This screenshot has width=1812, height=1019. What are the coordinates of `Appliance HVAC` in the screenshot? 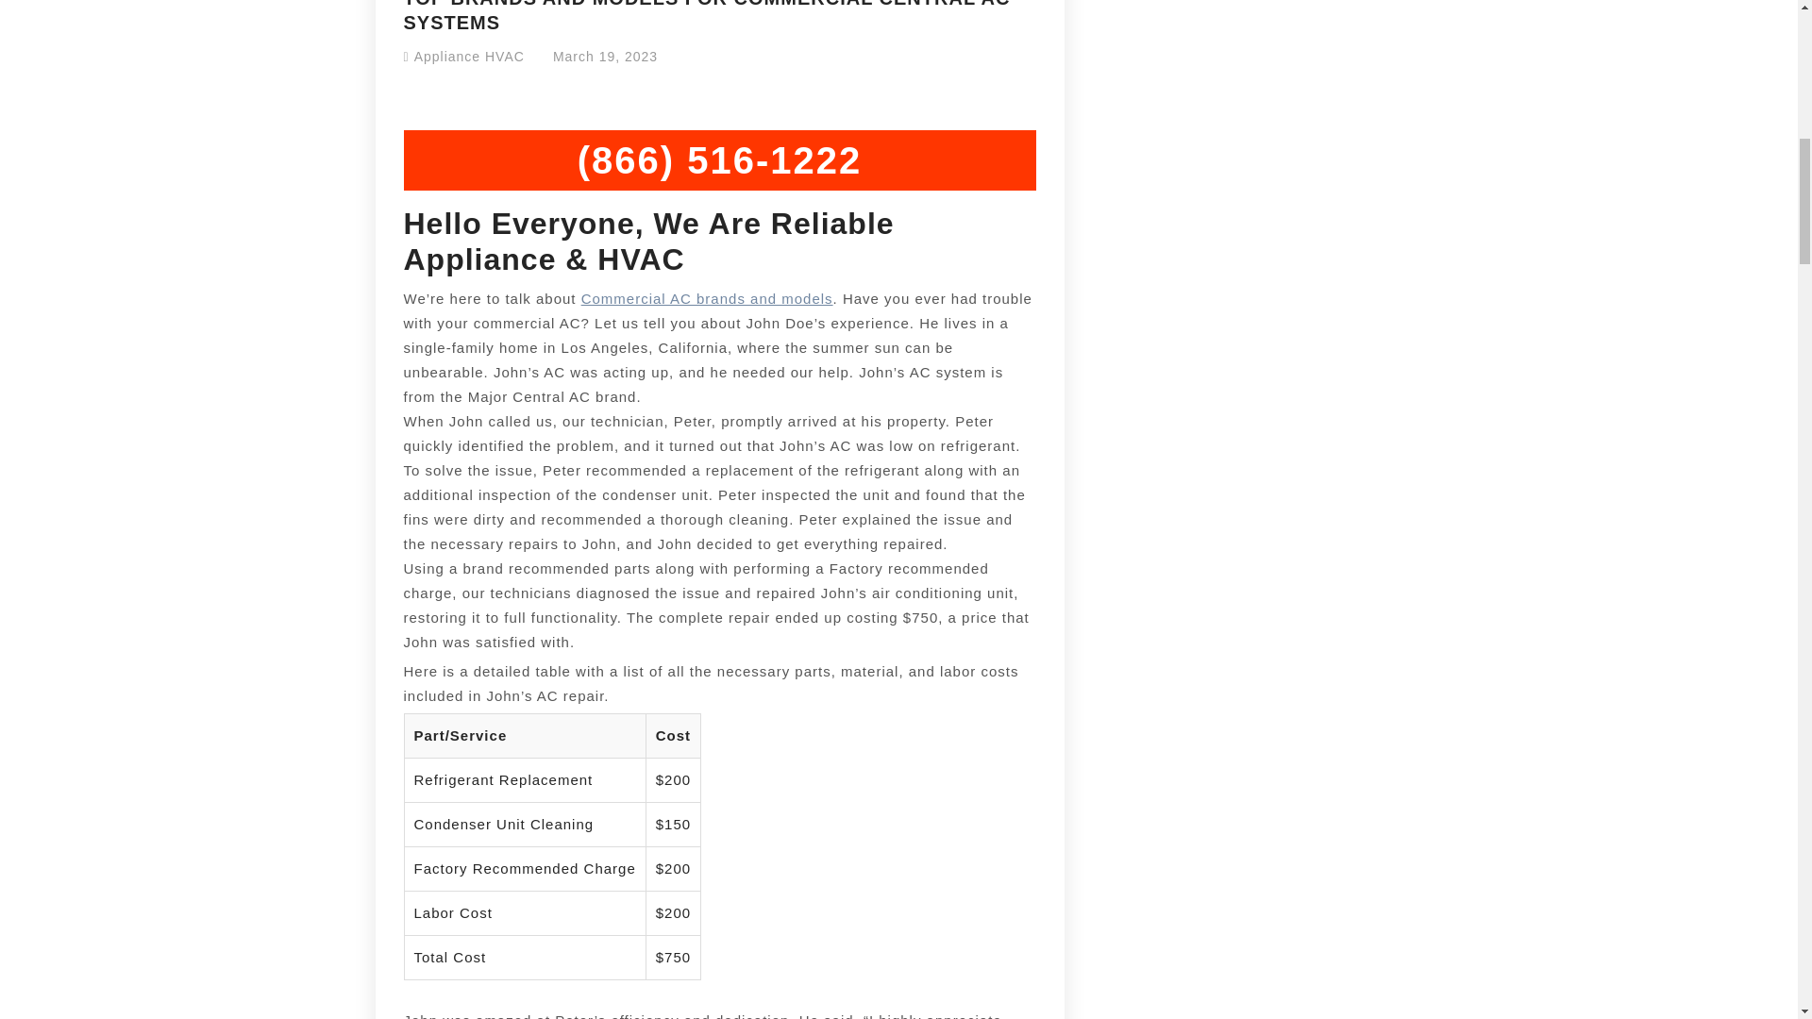 It's located at (470, 57).